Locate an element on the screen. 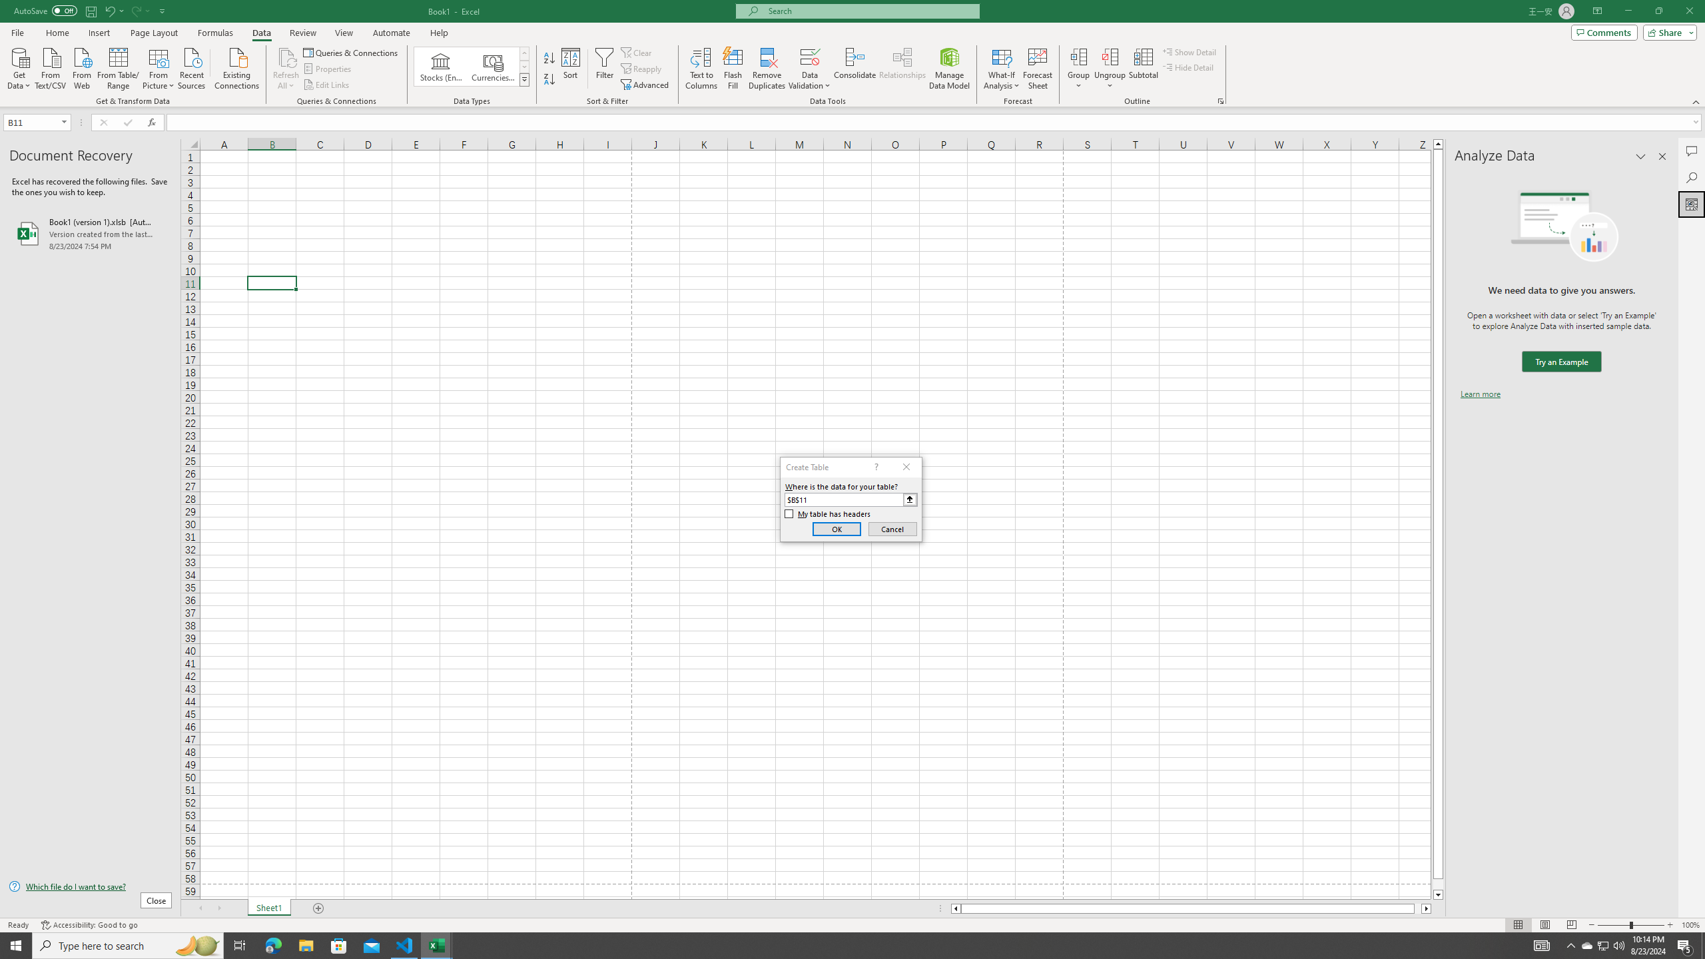 The height and width of the screenshot is (959, 1705). Advanced... is located at coordinates (646, 85).